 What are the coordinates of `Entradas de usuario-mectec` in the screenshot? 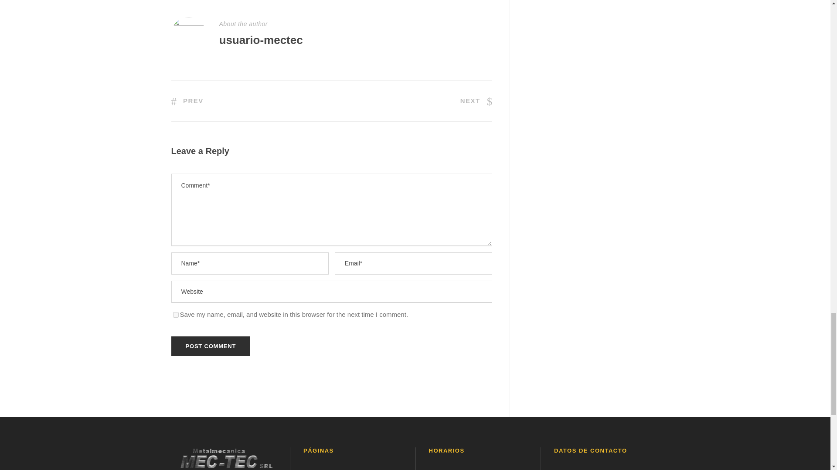 It's located at (260, 40).